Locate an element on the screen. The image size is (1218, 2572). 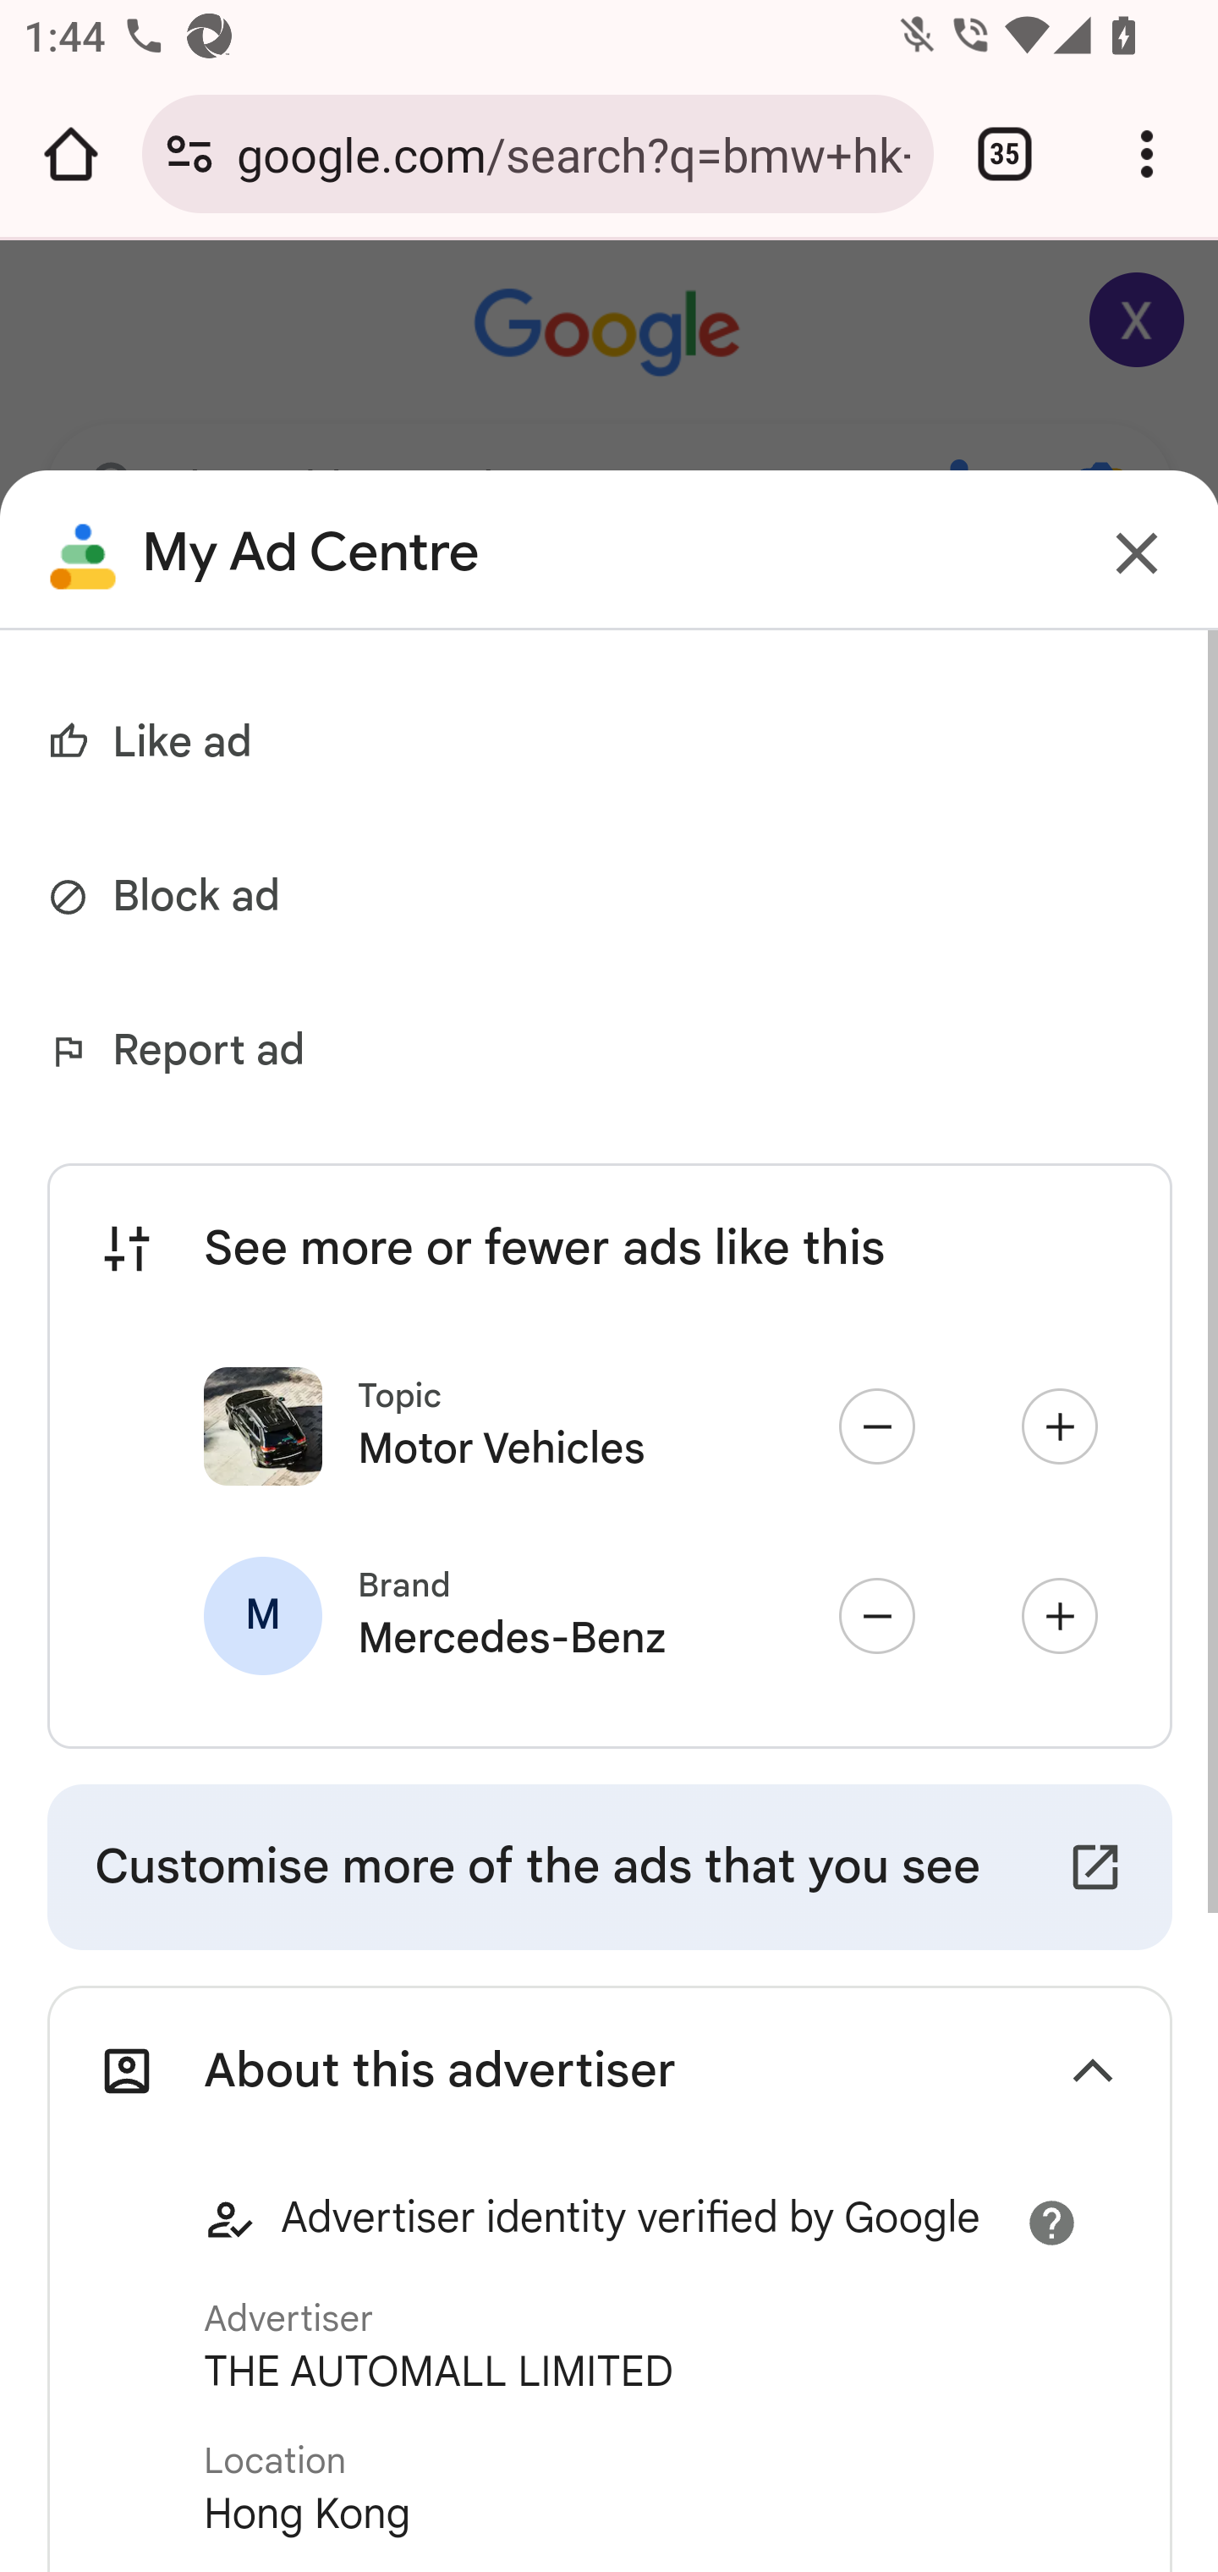
Connection is secure is located at coordinates (189, 154).